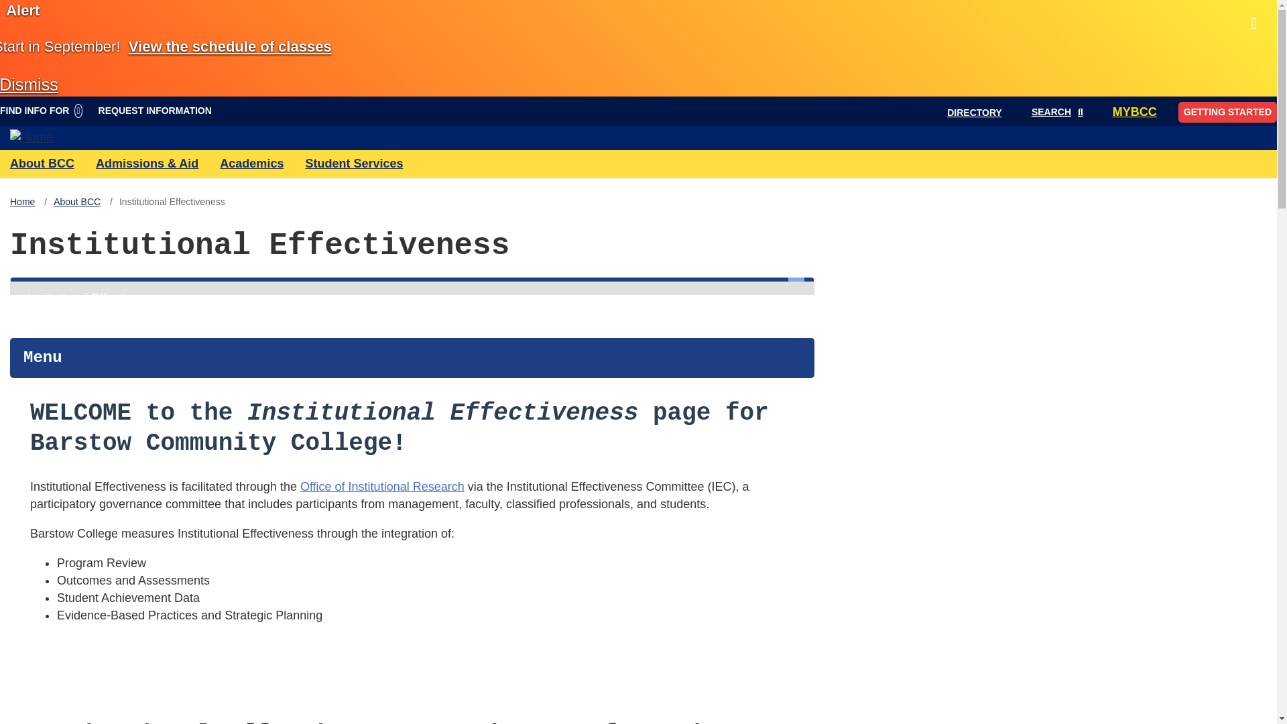 This screenshot has height=724, width=1287. What do you see at coordinates (29, 84) in the screenshot?
I see `close` at bounding box center [29, 84].